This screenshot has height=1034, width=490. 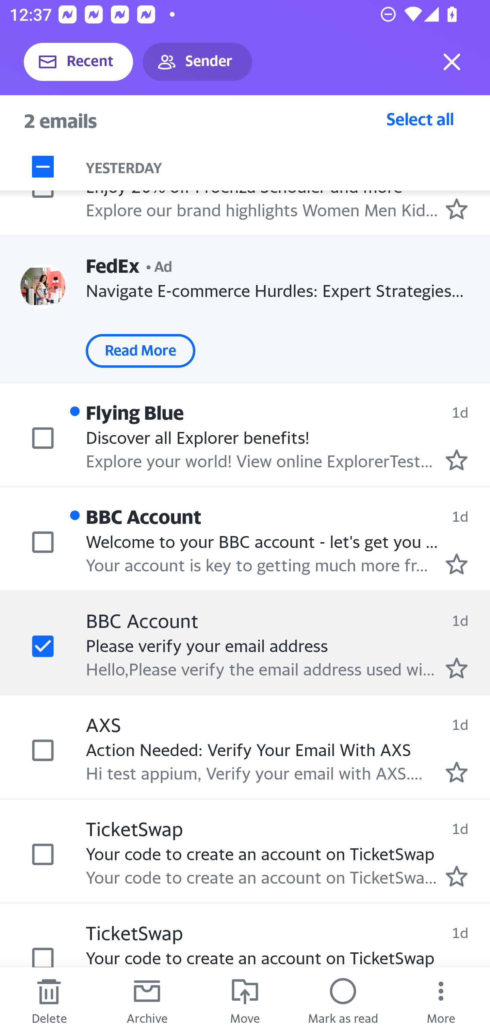 I want to click on Mark as starred., so click(x=457, y=772).